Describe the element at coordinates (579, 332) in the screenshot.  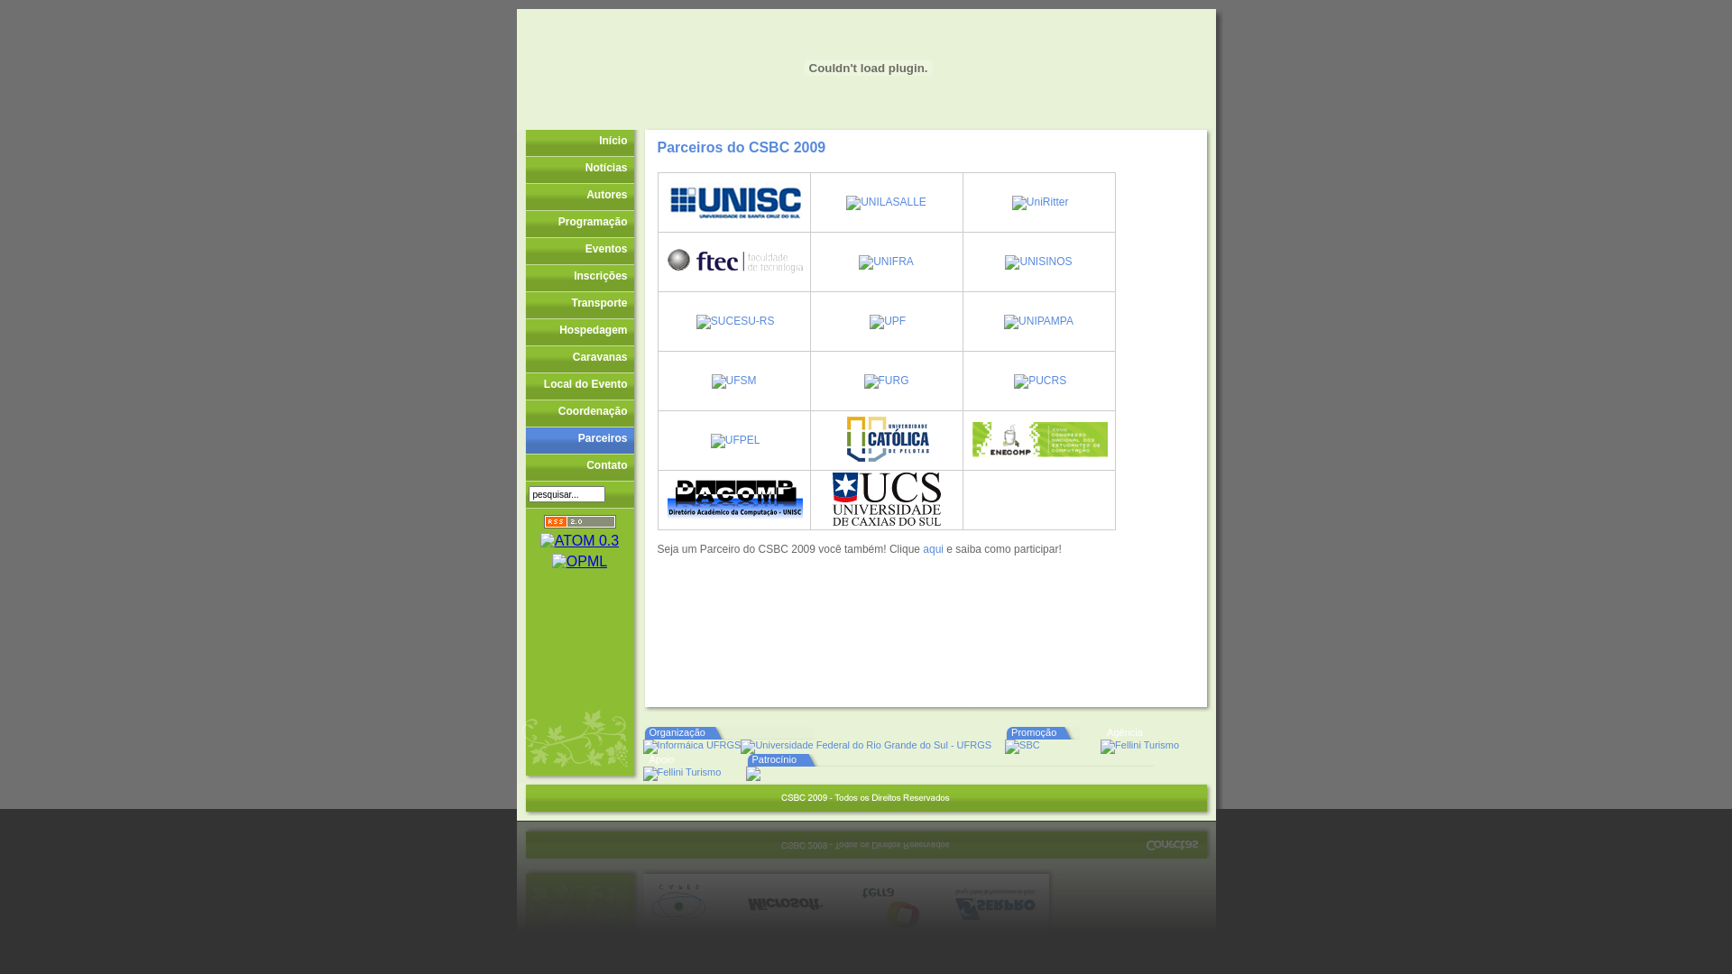
I see `Hospedagem` at that location.